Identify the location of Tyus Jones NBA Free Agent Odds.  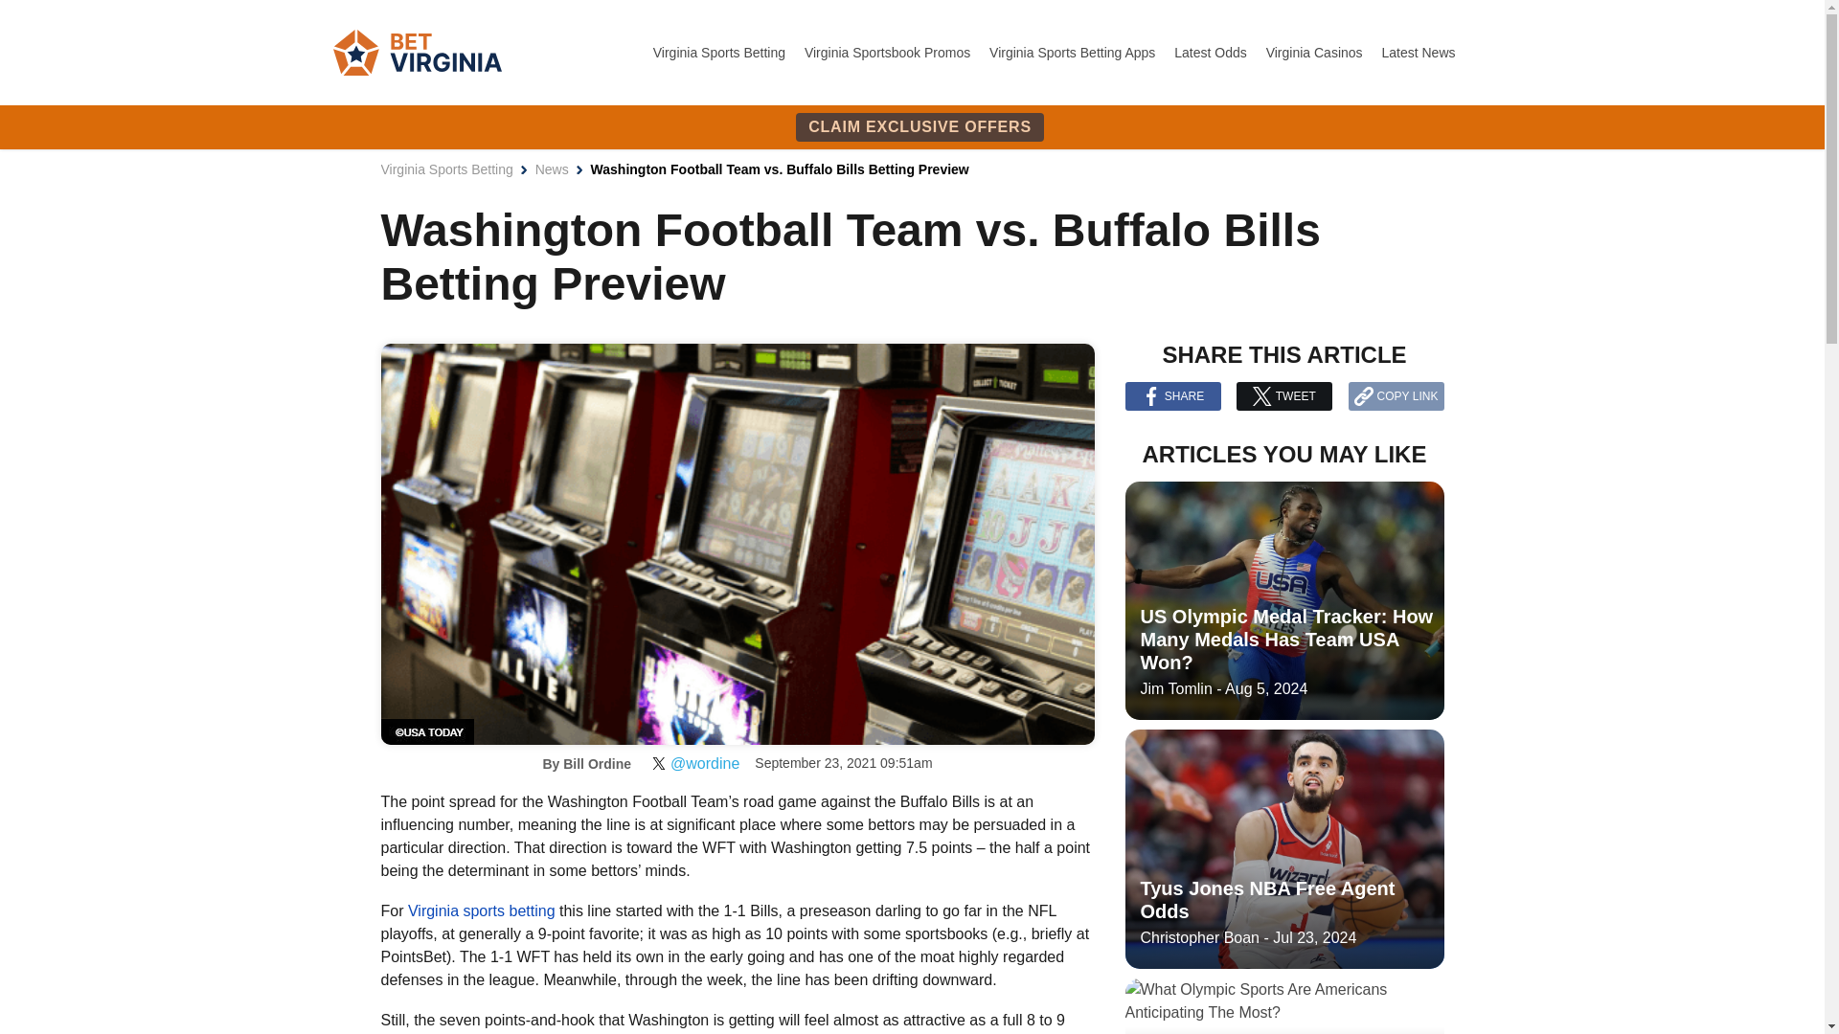
(1283, 848).